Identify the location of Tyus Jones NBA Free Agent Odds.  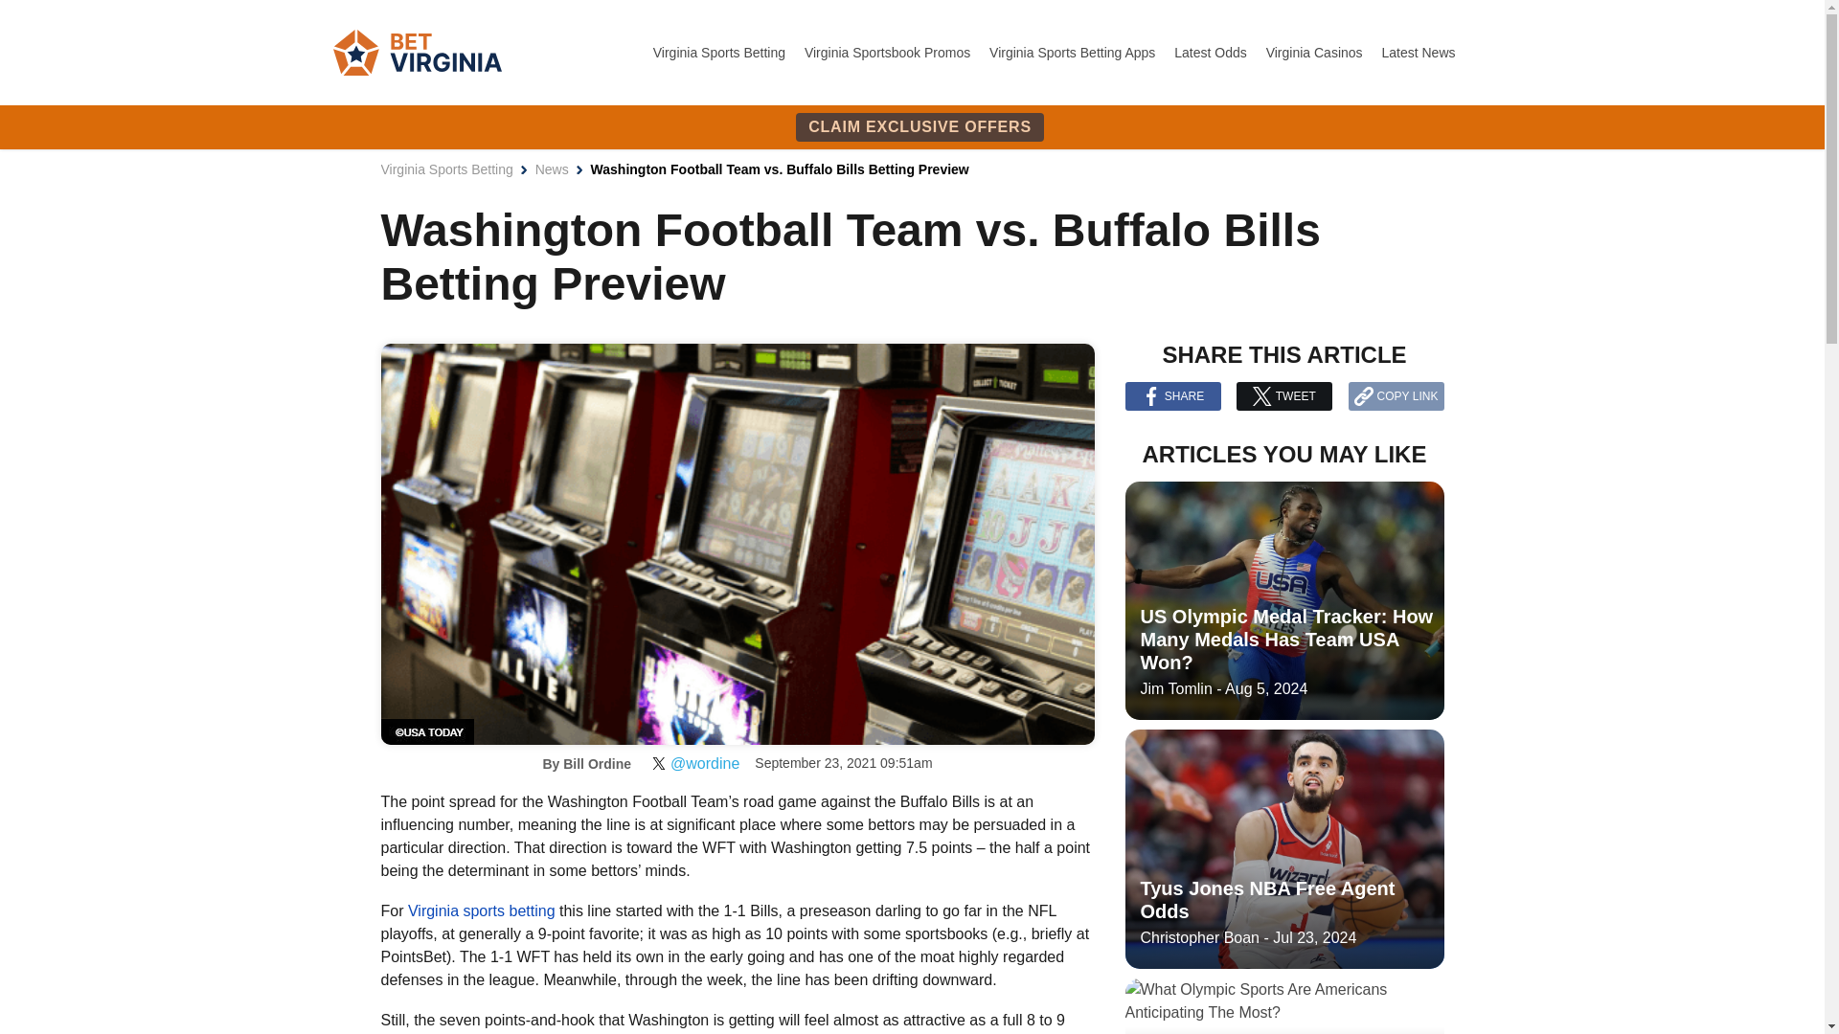
(1283, 848).